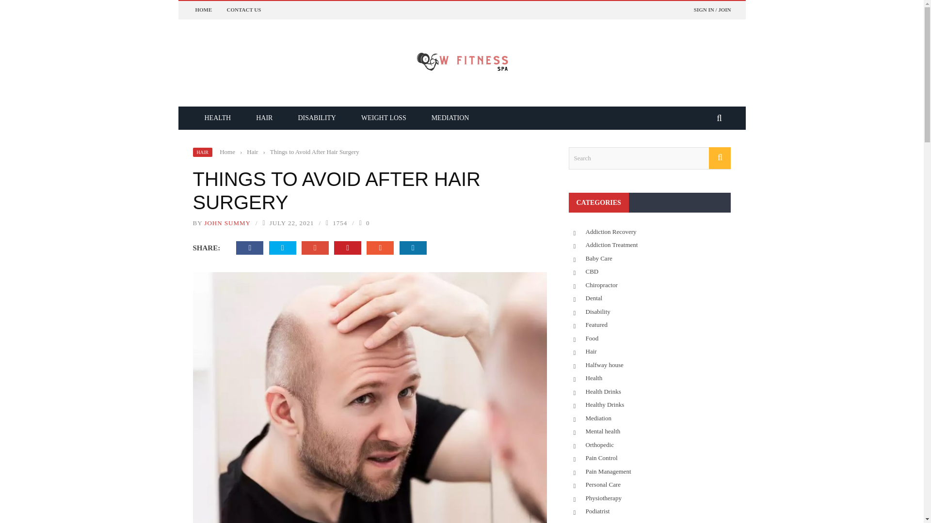  What do you see at coordinates (202, 152) in the screenshot?
I see `HAIR` at bounding box center [202, 152].